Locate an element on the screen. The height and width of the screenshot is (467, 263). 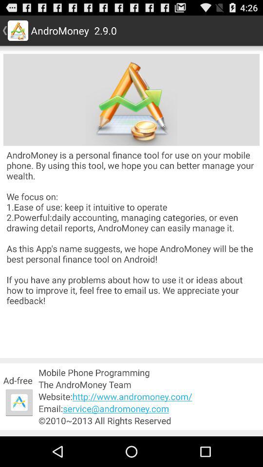
select email service andromoney is located at coordinates (149, 409).